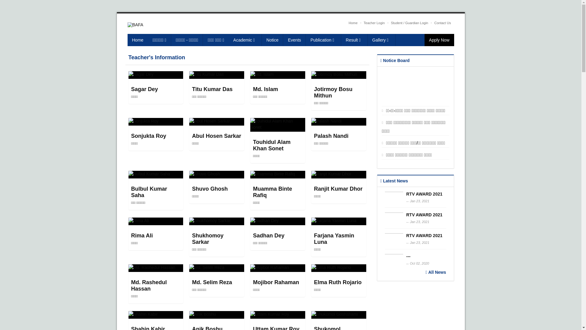 The image size is (586, 330). What do you see at coordinates (338, 282) in the screenshot?
I see `Elma Ruth Rojario` at bounding box center [338, 282].